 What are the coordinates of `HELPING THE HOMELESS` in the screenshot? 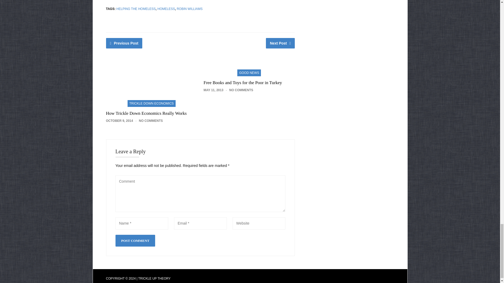 It's located at (136, 9).